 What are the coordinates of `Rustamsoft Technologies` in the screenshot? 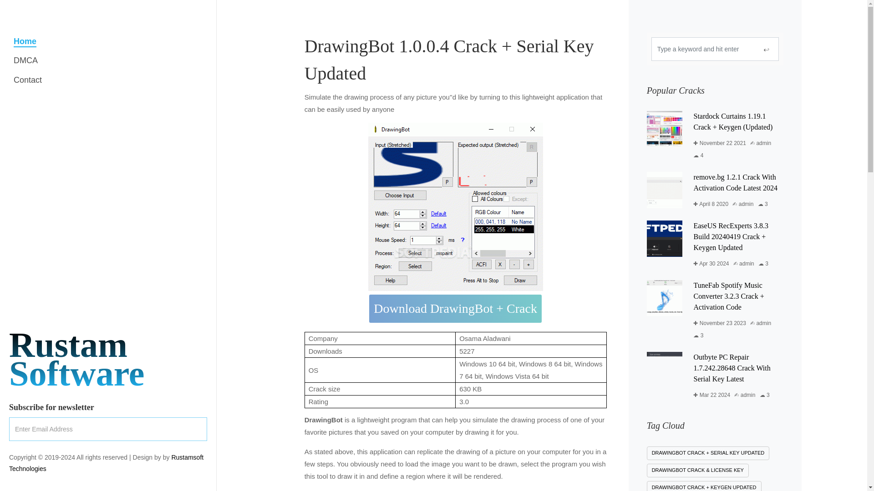 It's located at (76, 359).